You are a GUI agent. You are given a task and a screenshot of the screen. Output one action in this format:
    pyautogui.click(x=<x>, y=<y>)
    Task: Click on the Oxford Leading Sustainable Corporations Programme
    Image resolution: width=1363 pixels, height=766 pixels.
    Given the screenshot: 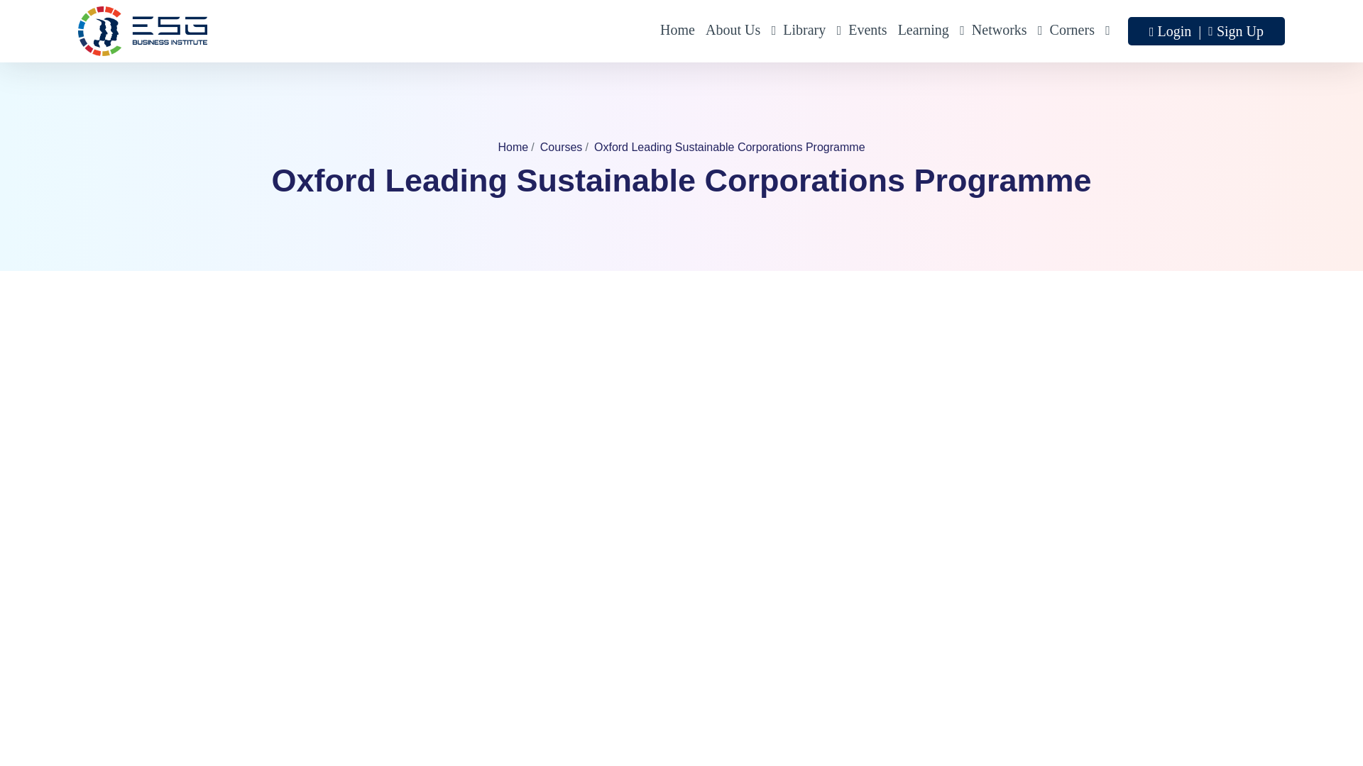 What is the action you would take?
    pyautogui.click(x=730, y=147)
    